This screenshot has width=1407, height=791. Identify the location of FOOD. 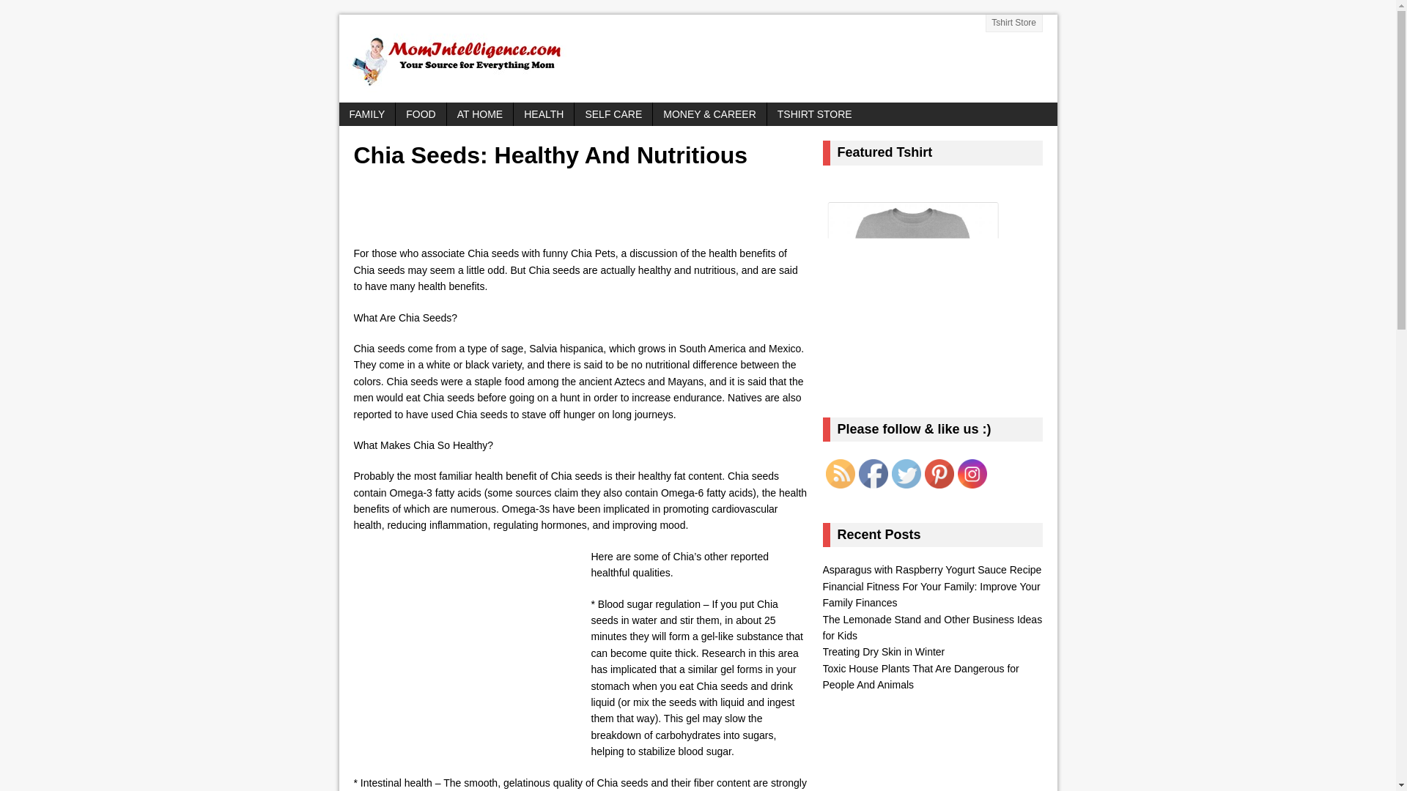
(421, 114).